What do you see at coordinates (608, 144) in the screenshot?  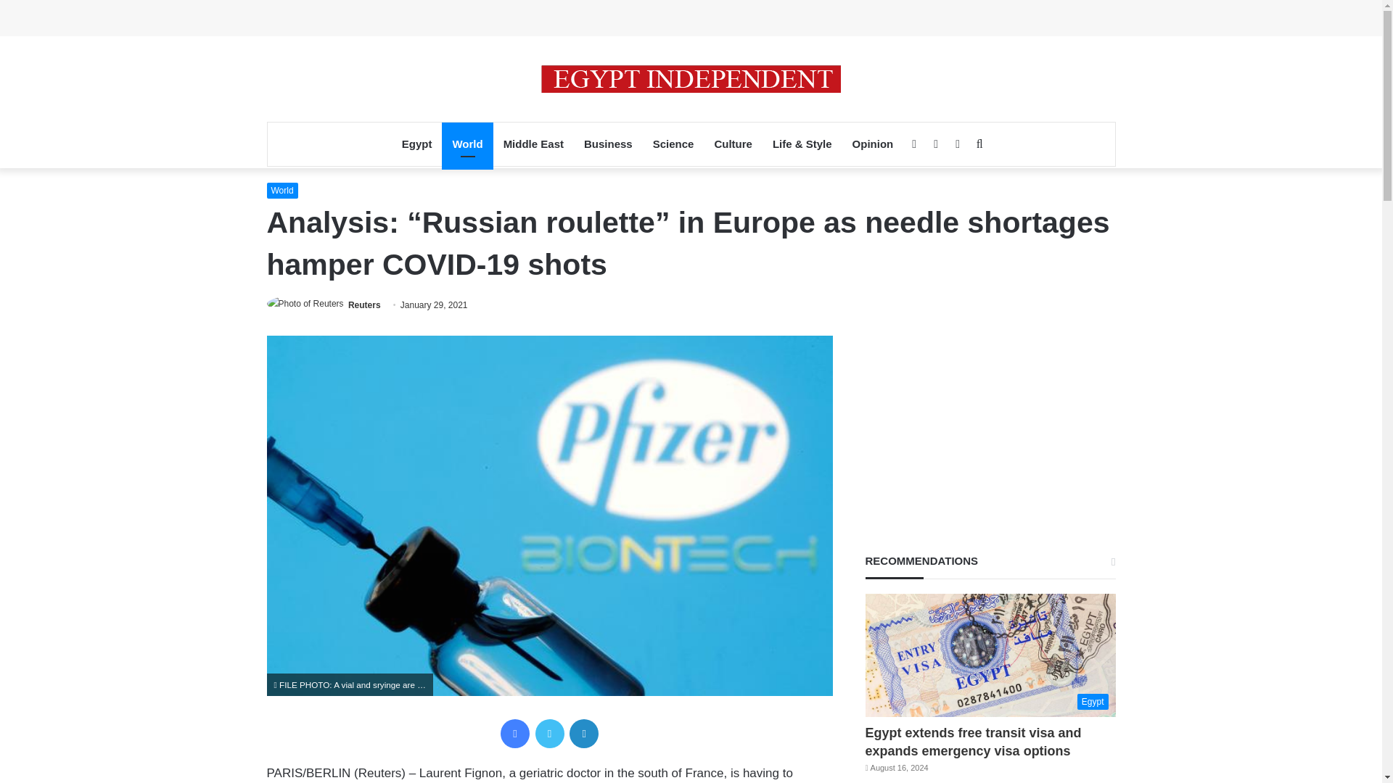 I see `Business` at bounding box center [608, 144].